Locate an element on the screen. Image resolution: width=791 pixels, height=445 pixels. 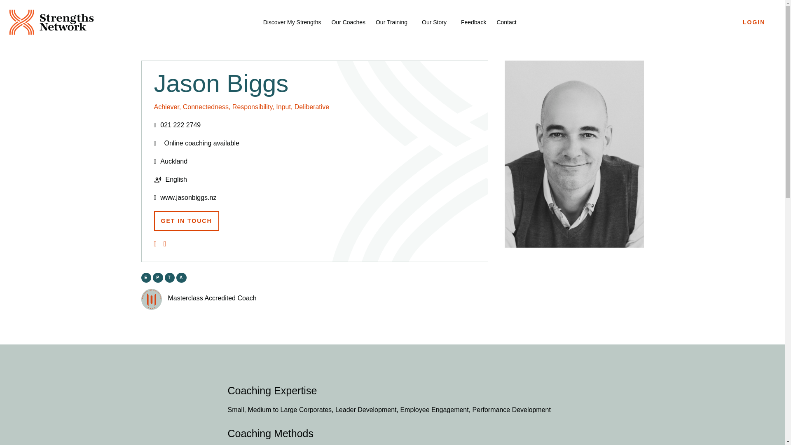
E is located at coordinates (146, 278).